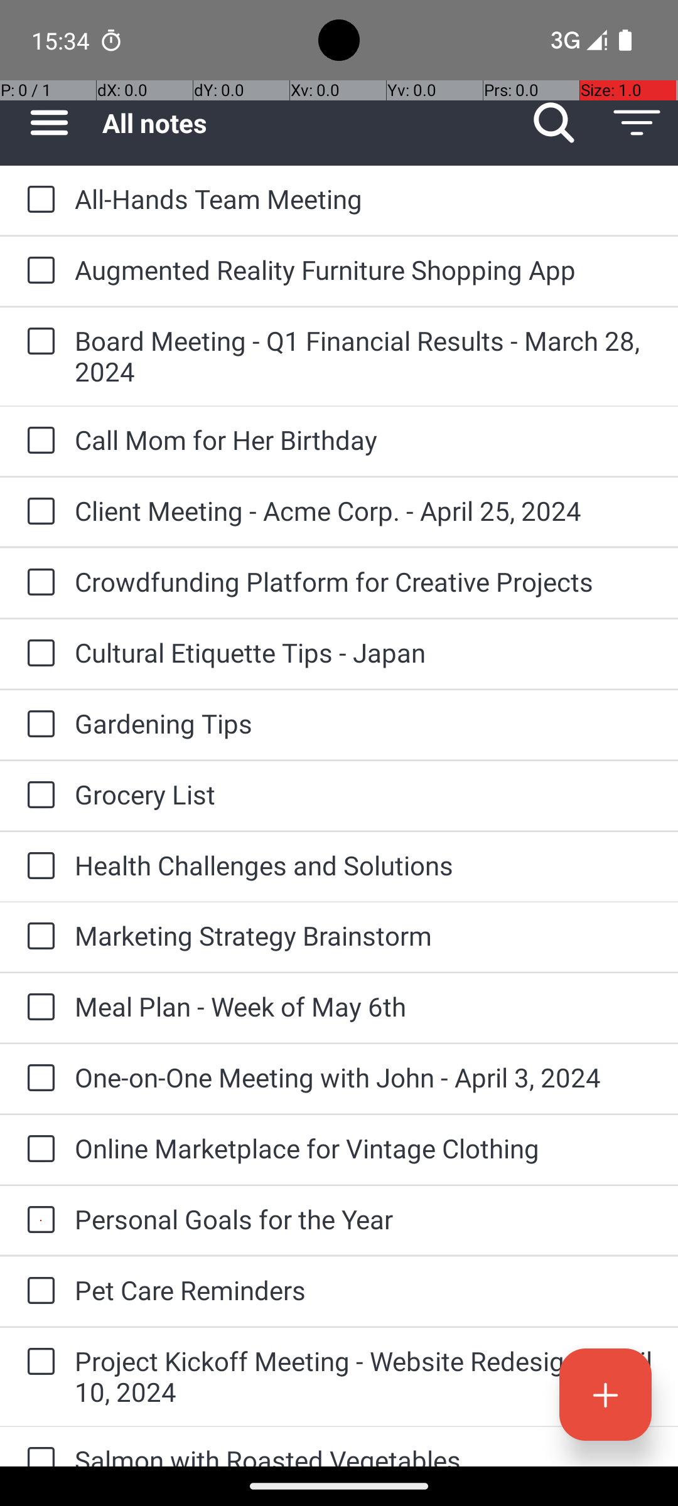 This screenshot has height=1506, width=678. Describe the element at coordinates (38, 867) in the screenshot. I see `to-do: Health Challenges and Solutions` at that location.